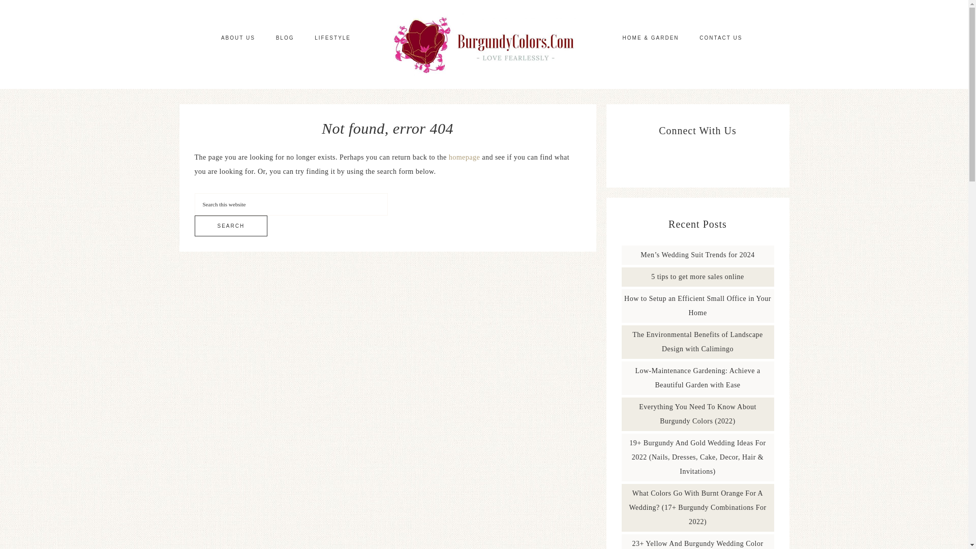  I want to click on BLOG, so click(285, 38).